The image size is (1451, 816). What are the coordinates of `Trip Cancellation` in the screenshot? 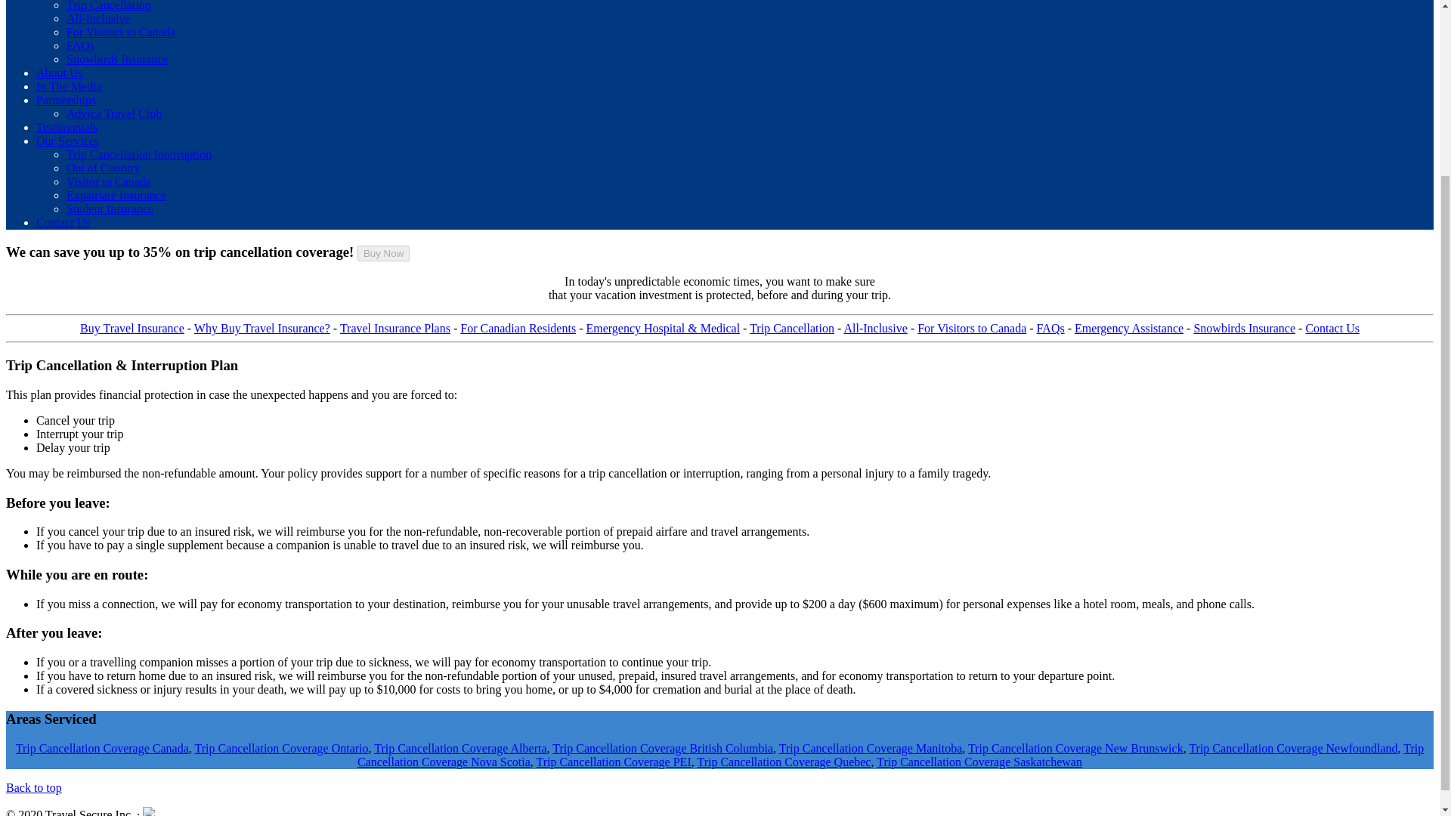 It's located at (792, 328).